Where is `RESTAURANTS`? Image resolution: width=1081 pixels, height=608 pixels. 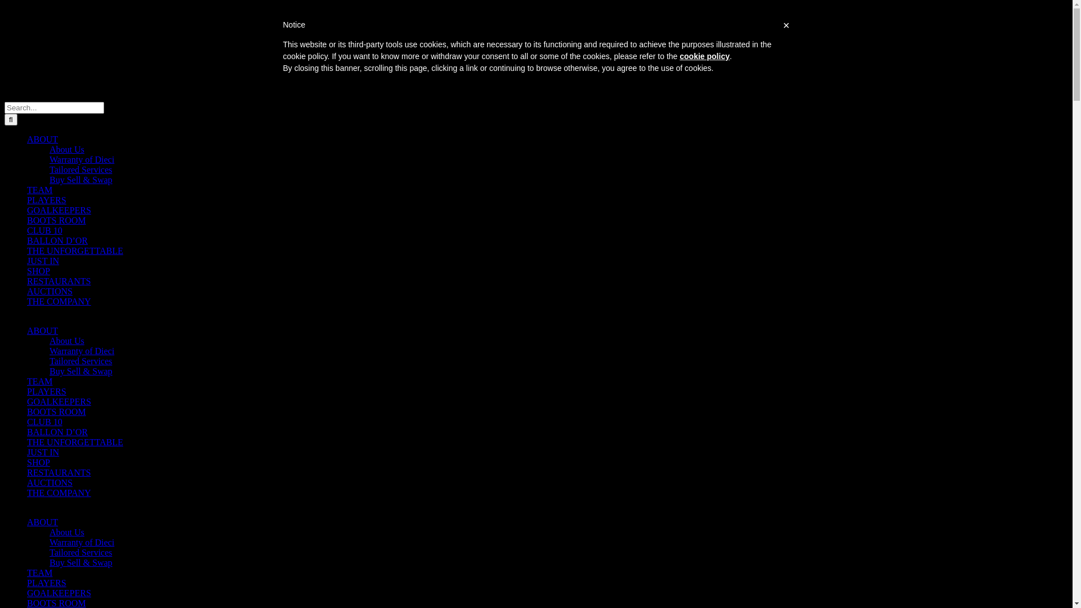
RESTAURANTS is located at coordinates (59, 281).